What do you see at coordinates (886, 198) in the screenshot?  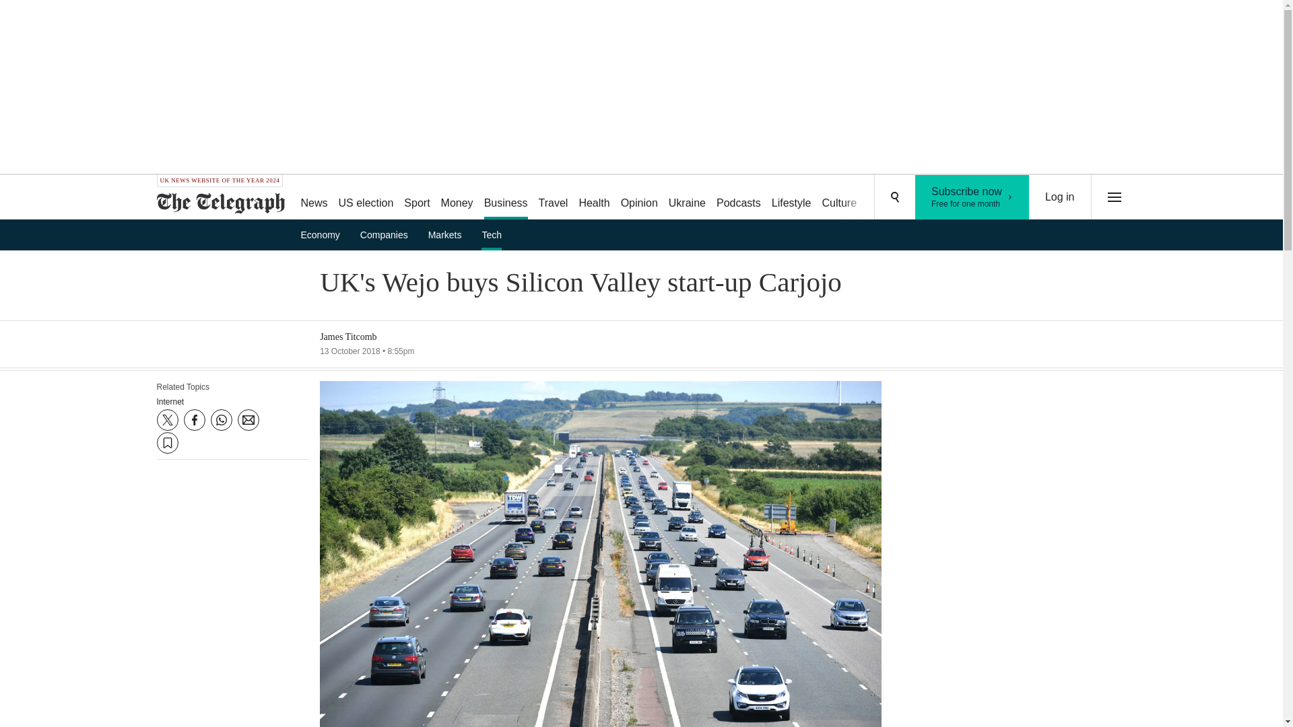 I see `Puzzles` at bounding box center [886, 198].